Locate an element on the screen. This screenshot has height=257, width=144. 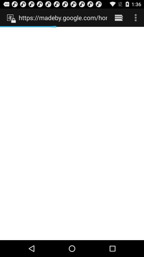
turn off the icon below the https madeby google item is located at coordinates (72, 133).